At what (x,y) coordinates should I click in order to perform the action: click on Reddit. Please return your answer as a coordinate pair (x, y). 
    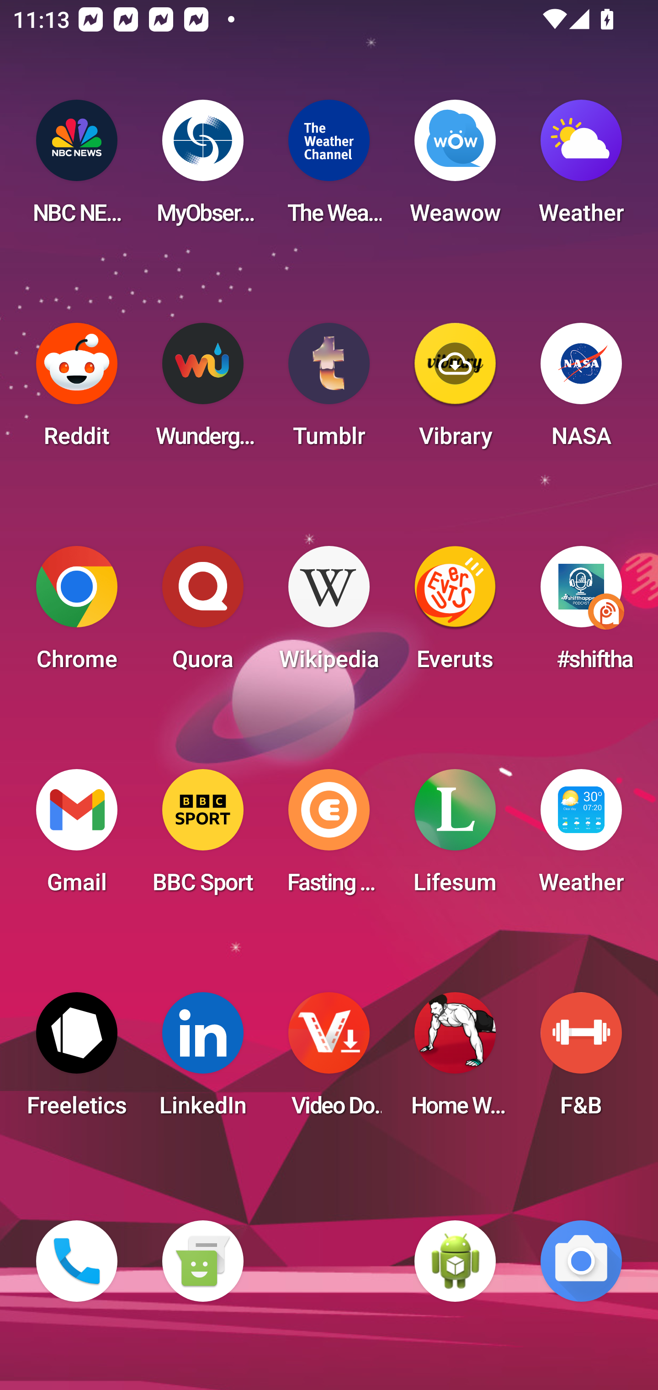
    Looking at the image, I should click on (77, 390).